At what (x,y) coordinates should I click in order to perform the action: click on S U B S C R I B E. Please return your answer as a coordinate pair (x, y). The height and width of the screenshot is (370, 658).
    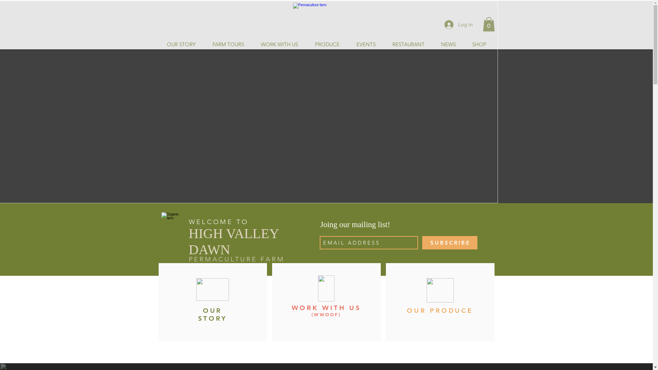
    Looking at the image, I should click on (450, 243).